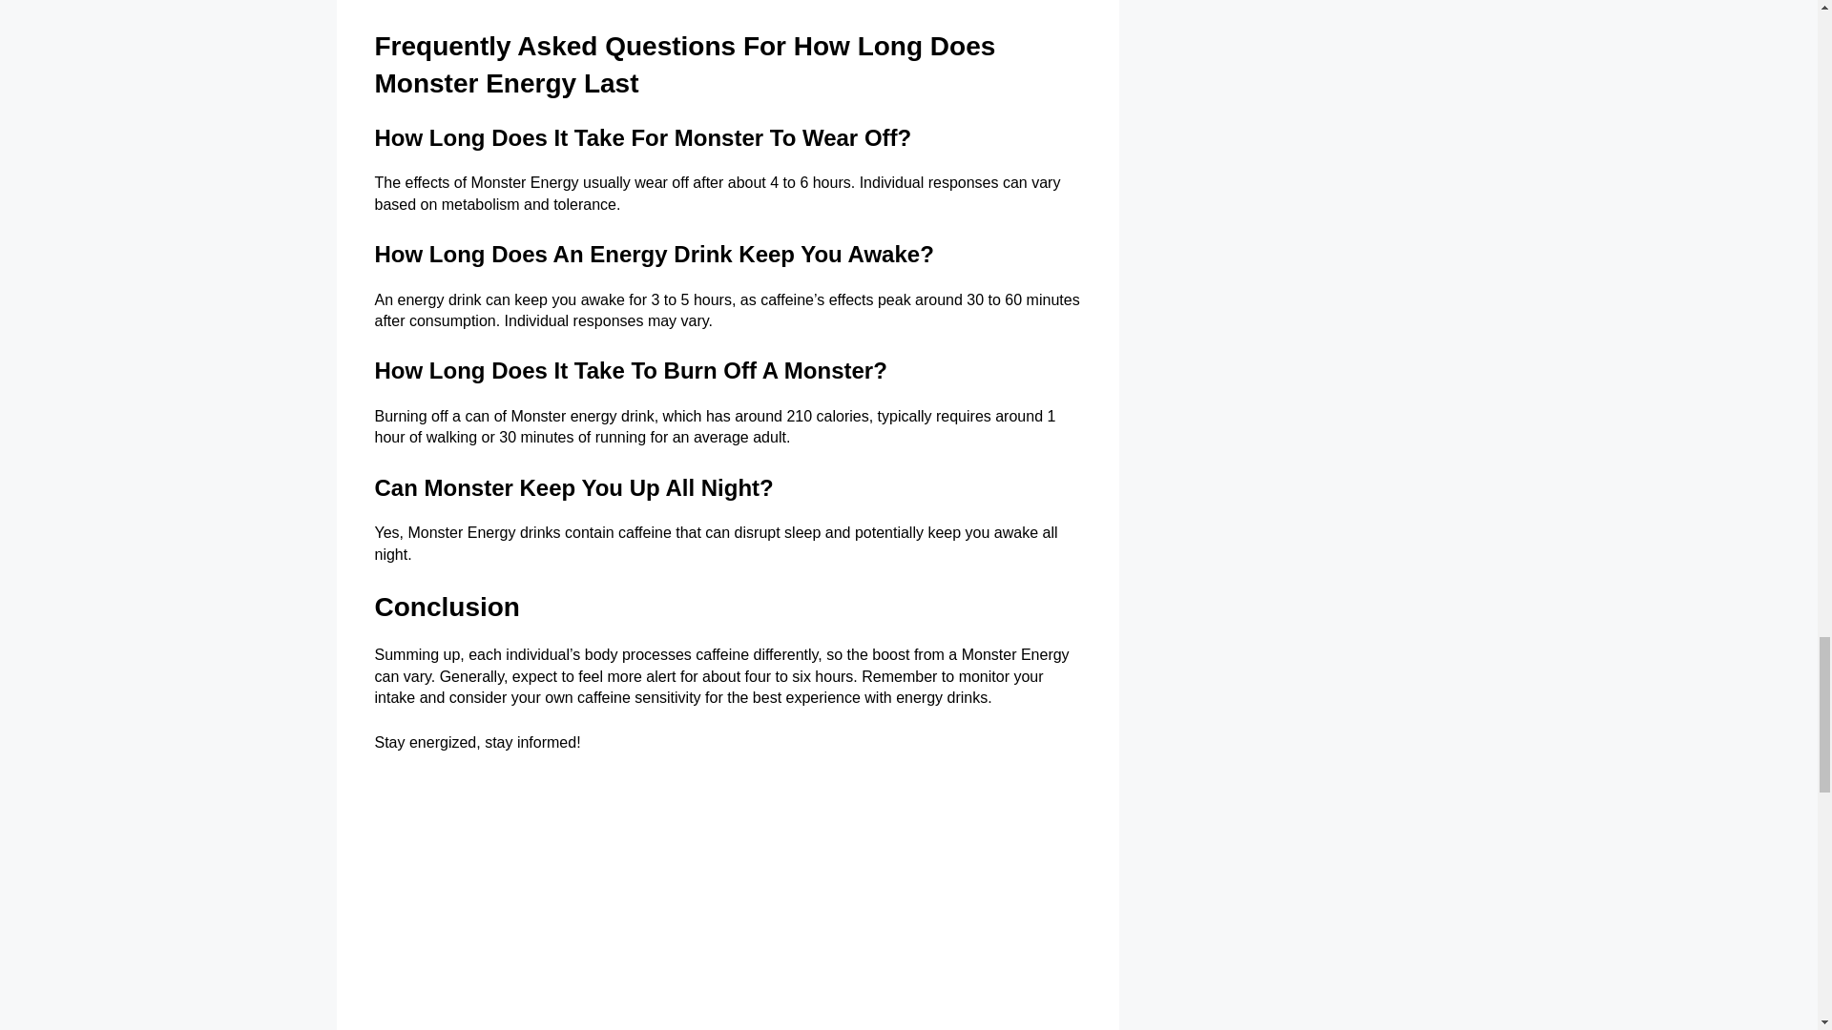 The image size is (1832, 1030). Describe the element at coordinates (727, 903) in the screenshot. I see `What's inside Monster Energy Drink?` at that location.